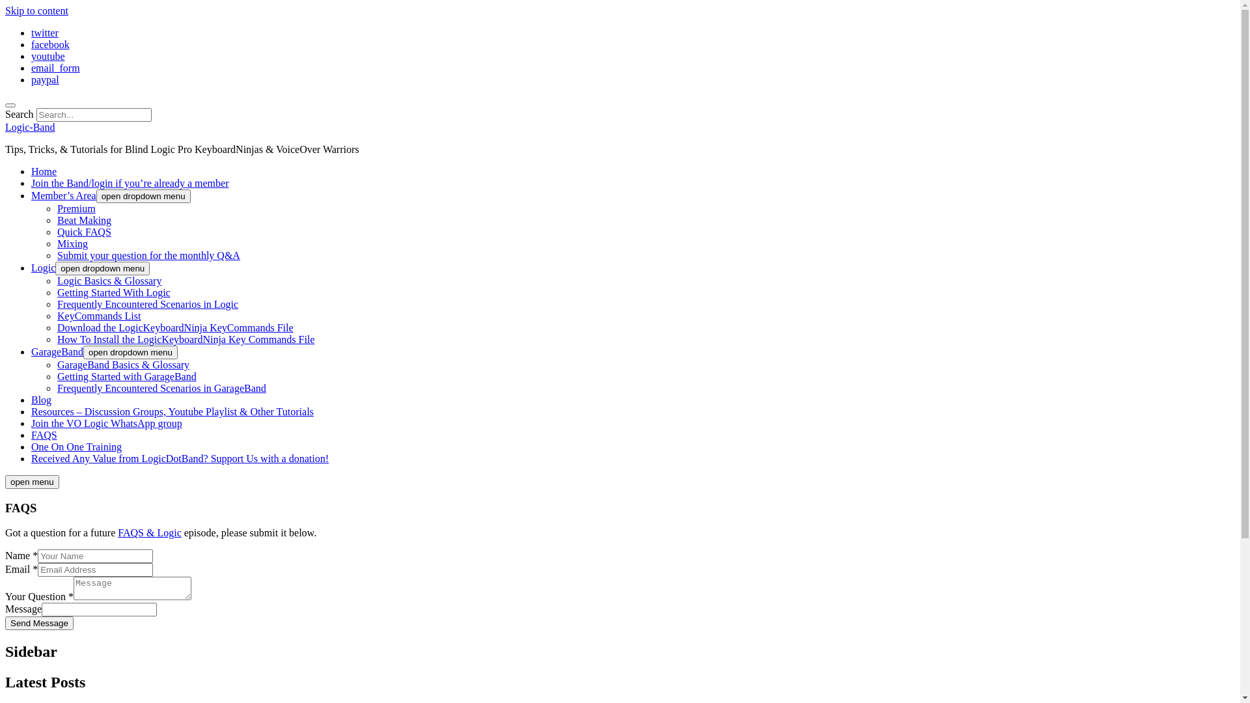 This screenshot has height=703, width=1250. What do you see at coordinates (42, 400) in the screenshot?
I see `Blog` at bounding box center [42, 400].